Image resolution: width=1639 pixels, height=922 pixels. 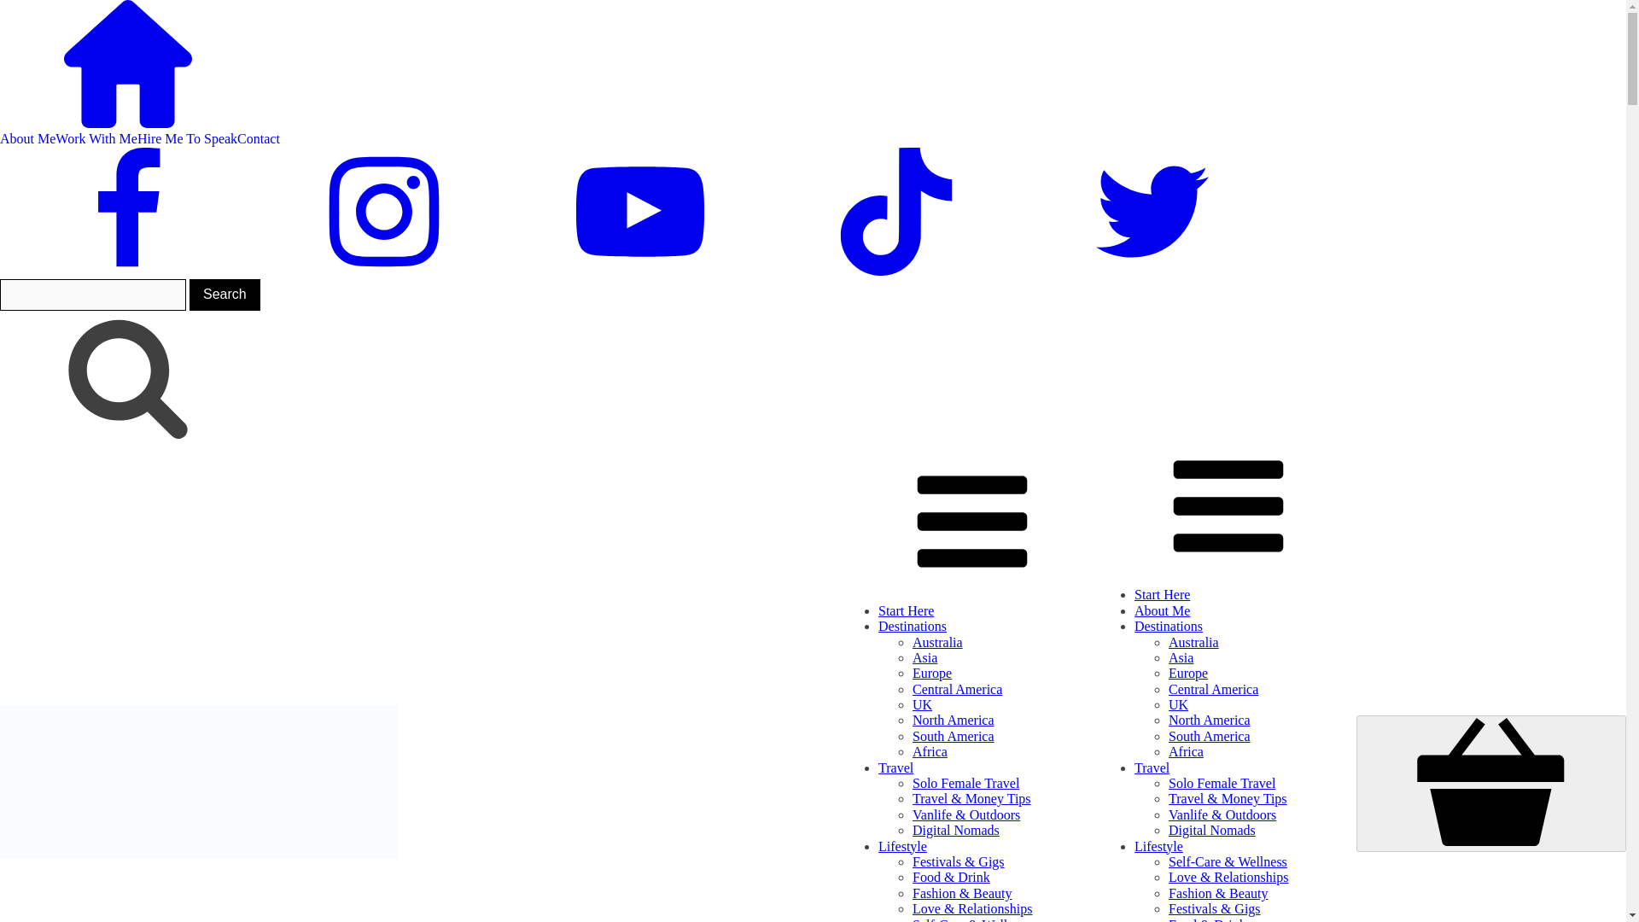 I want to click on Australia, so click(x=937, y=642).